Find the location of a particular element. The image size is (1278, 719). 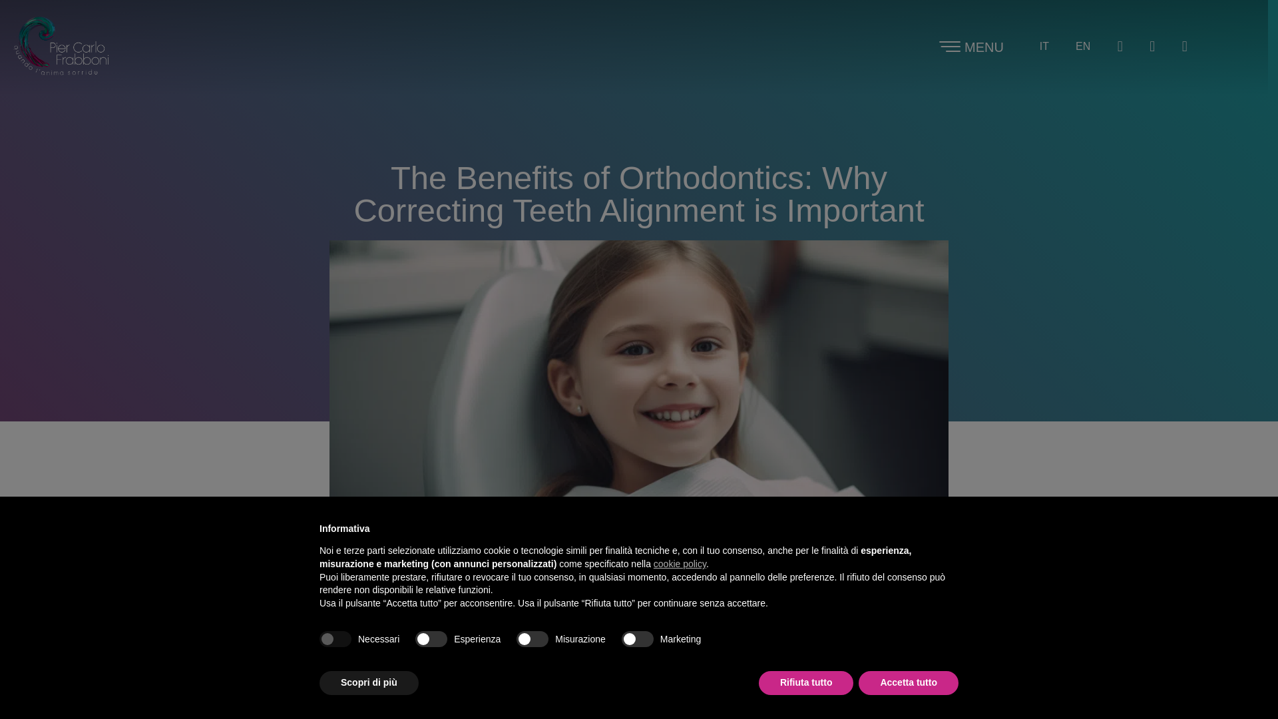

false is located at coordinates (532, 639).